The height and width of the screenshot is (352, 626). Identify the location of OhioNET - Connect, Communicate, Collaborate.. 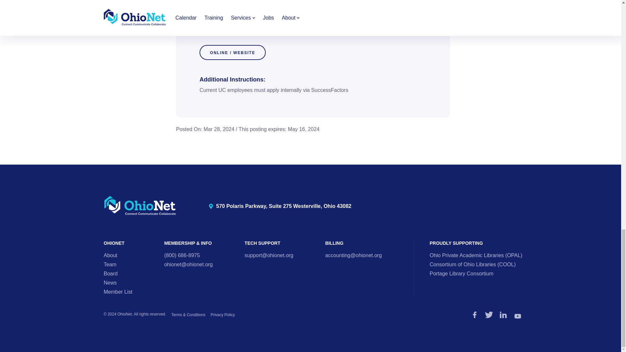
(140, 205).